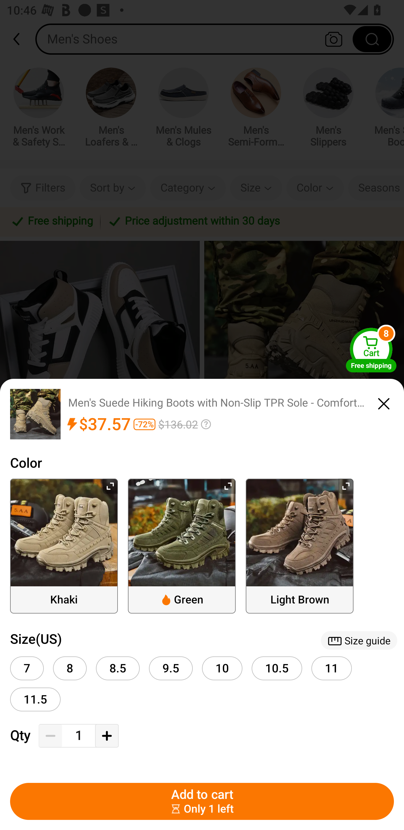 The width and height of the screenshot is (404, 830). Describe the element at coordinates (118, 668) in the screenshot. I see ` 8.5` at that location.